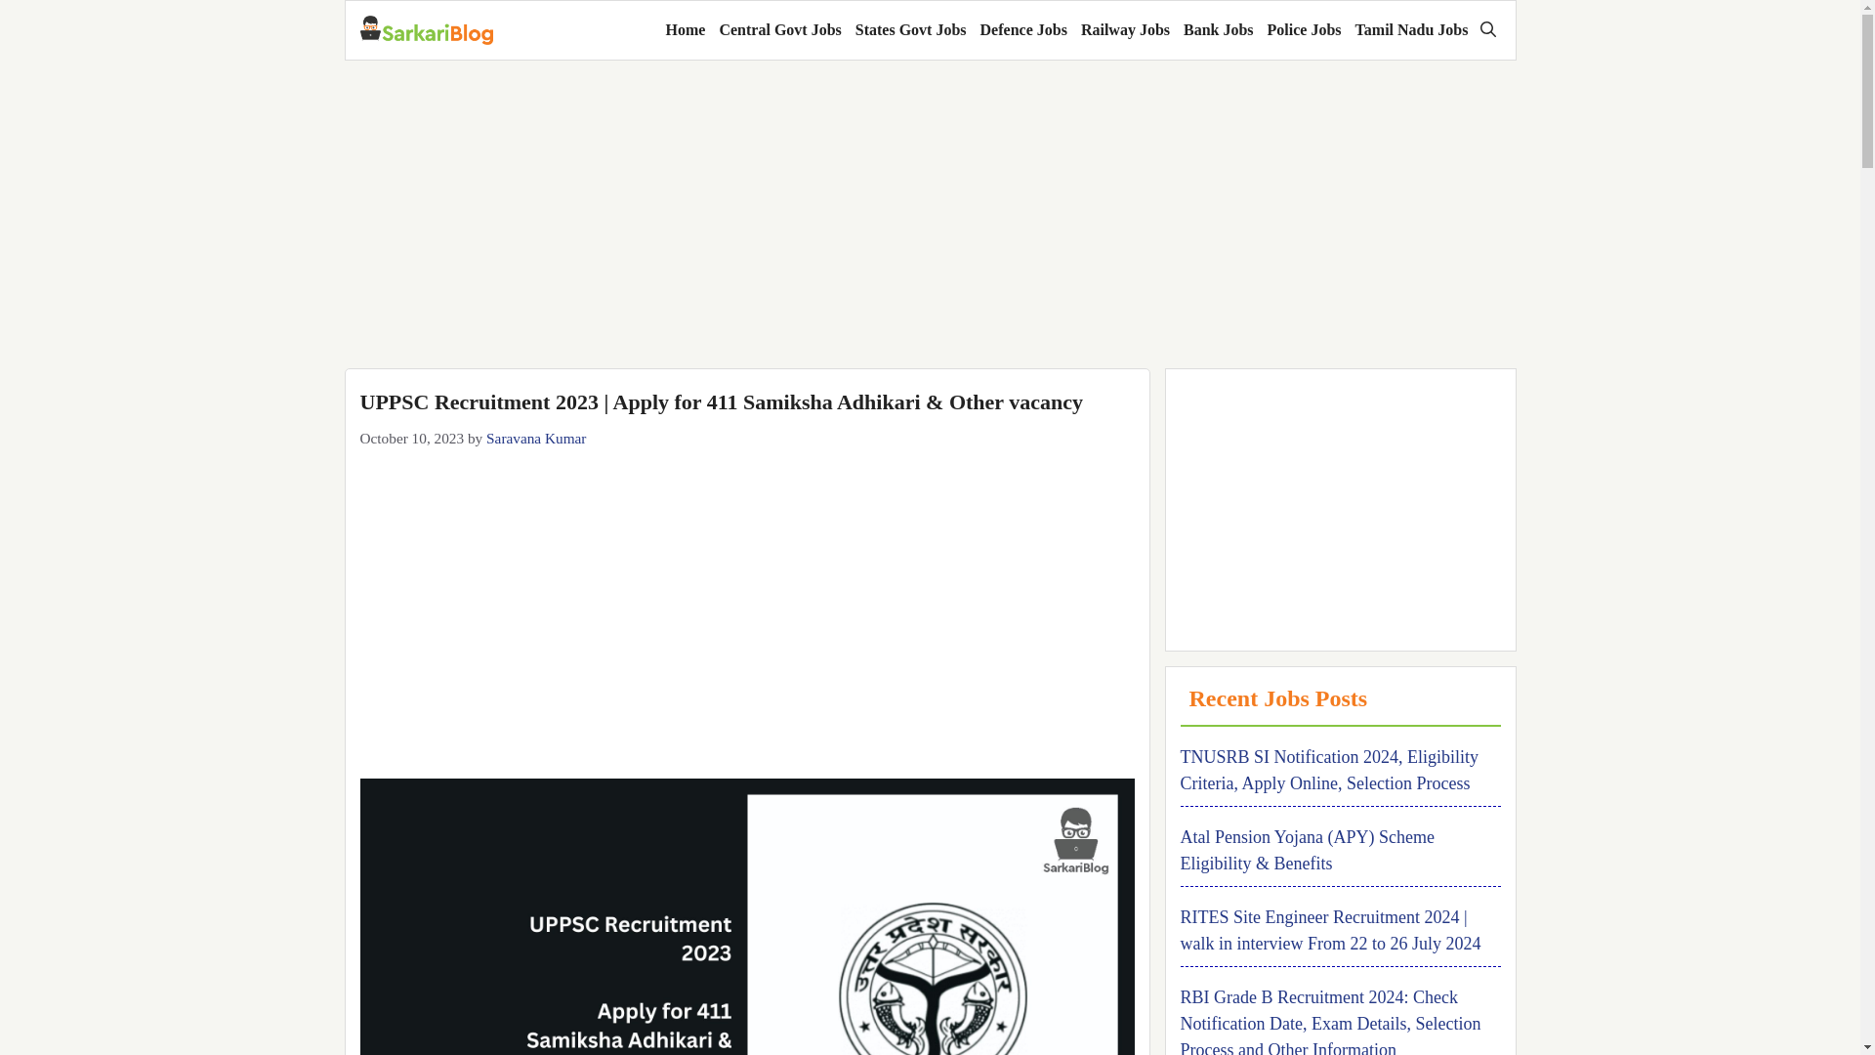  Describe the element at coordinates (1219, 29) in the screenshot. I see `Bank Jobs` at that location.